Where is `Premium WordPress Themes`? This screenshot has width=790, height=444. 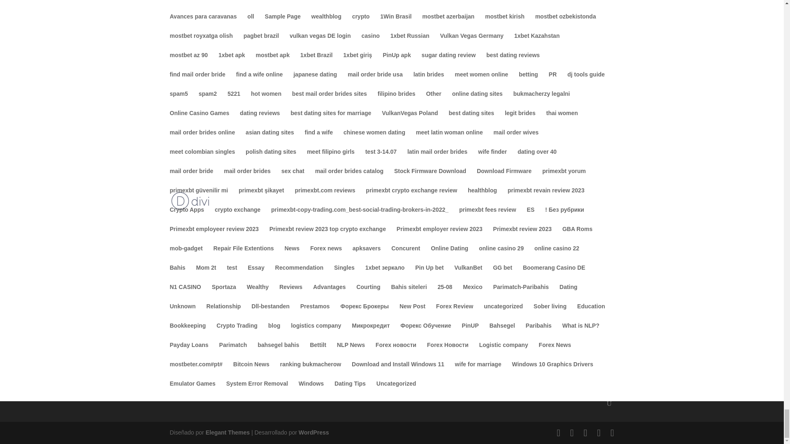
Premium WordPress Themes is located at coordinates (227, 432).